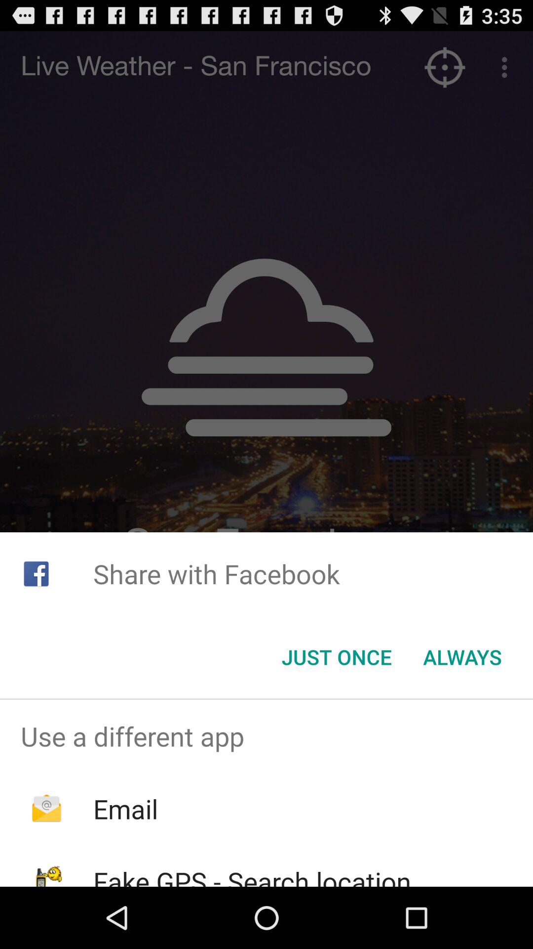  Describe the element at coordinates (252, 875) in the screenshot. I see `flip to the fake gps search` at that location.